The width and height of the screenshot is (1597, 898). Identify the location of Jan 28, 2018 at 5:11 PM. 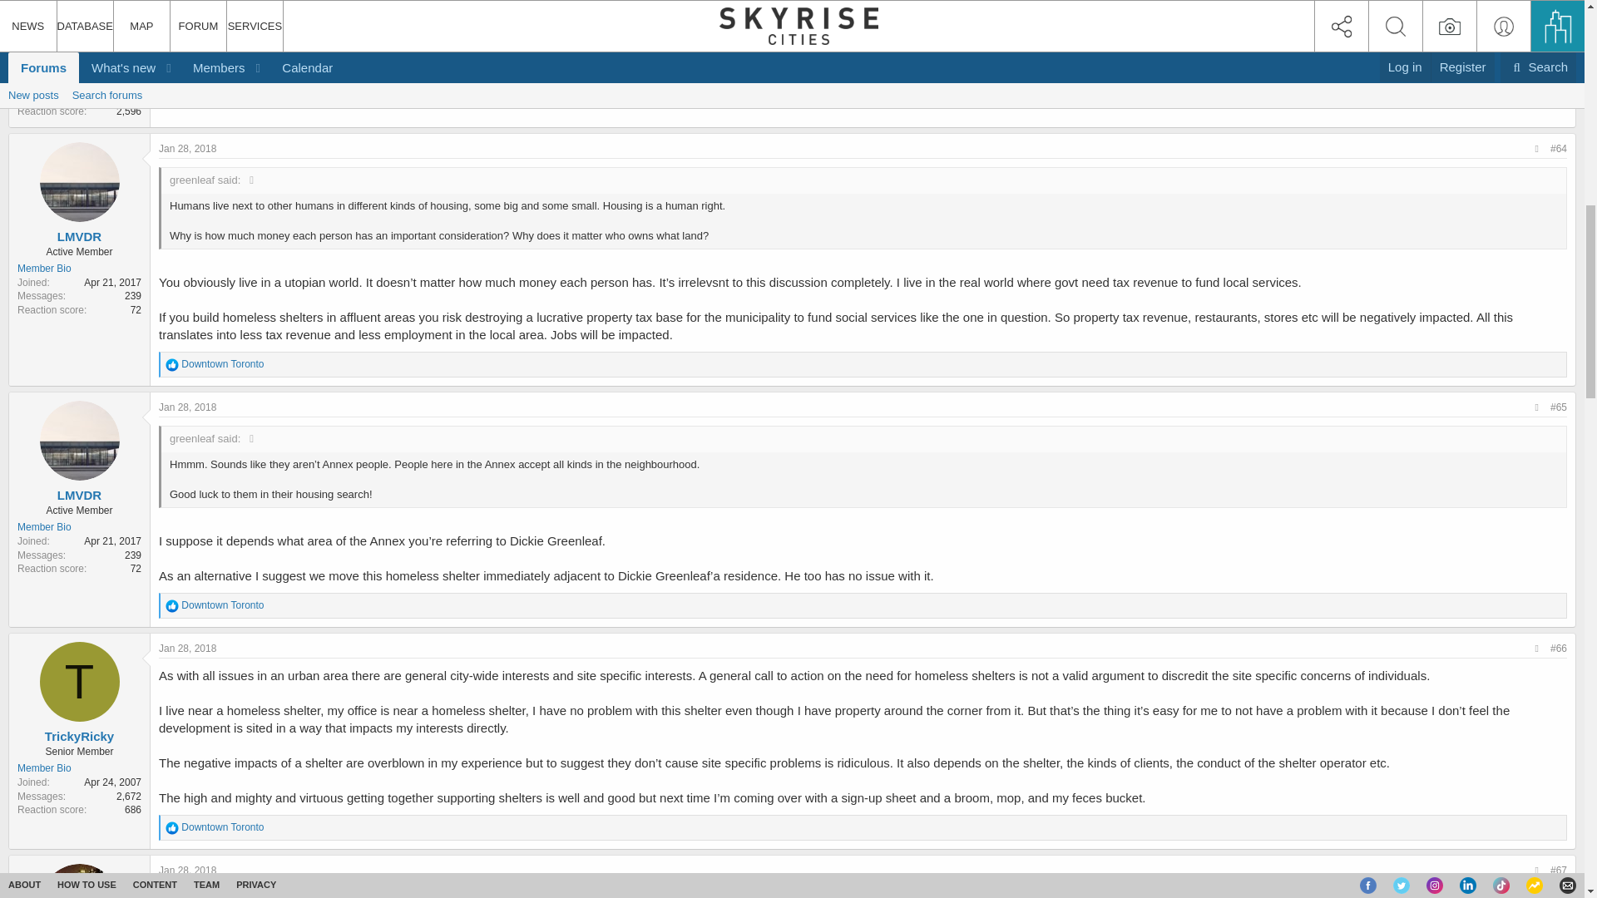
(186, 148).